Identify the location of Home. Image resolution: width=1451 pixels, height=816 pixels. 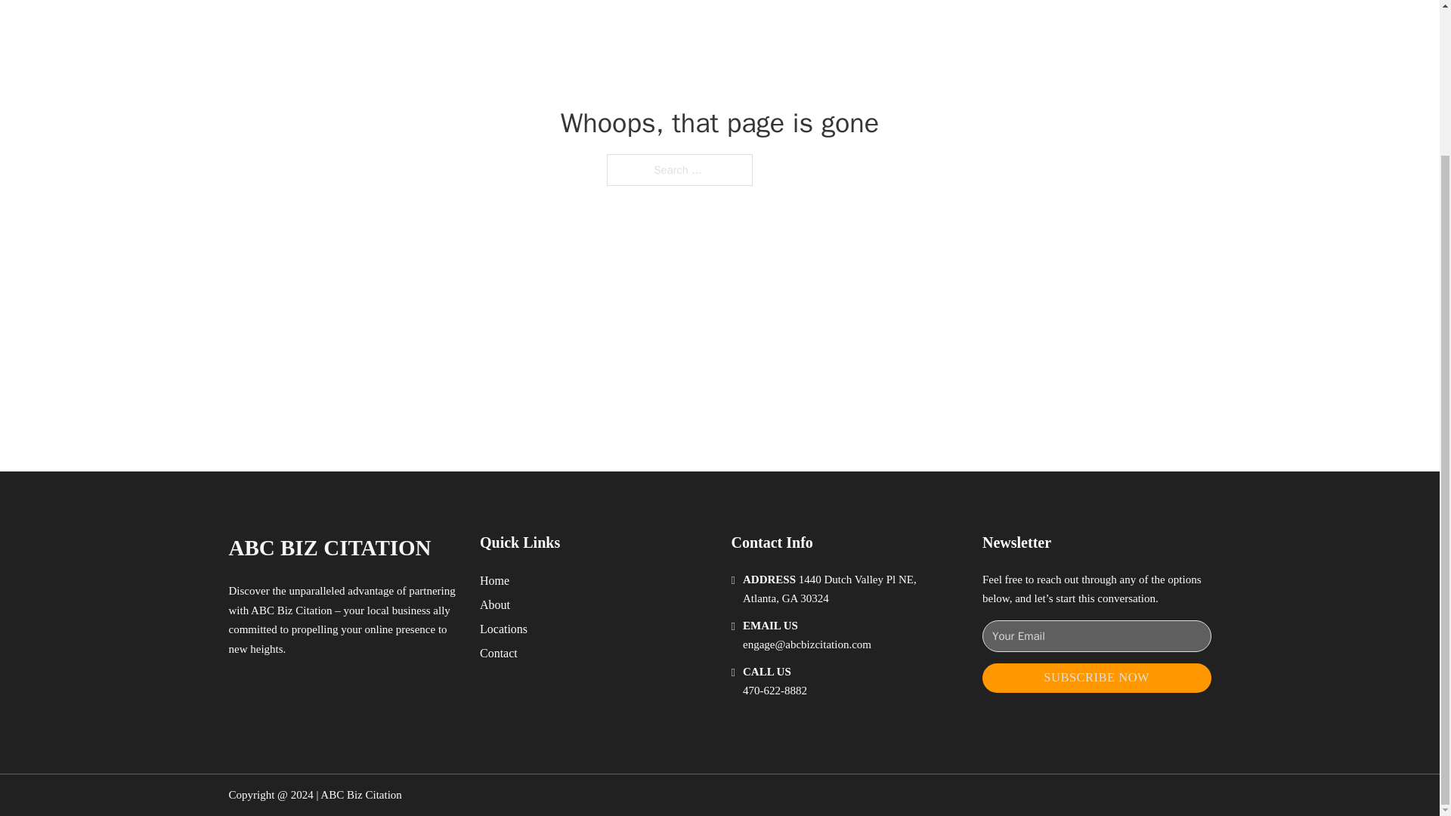
(494, 580).